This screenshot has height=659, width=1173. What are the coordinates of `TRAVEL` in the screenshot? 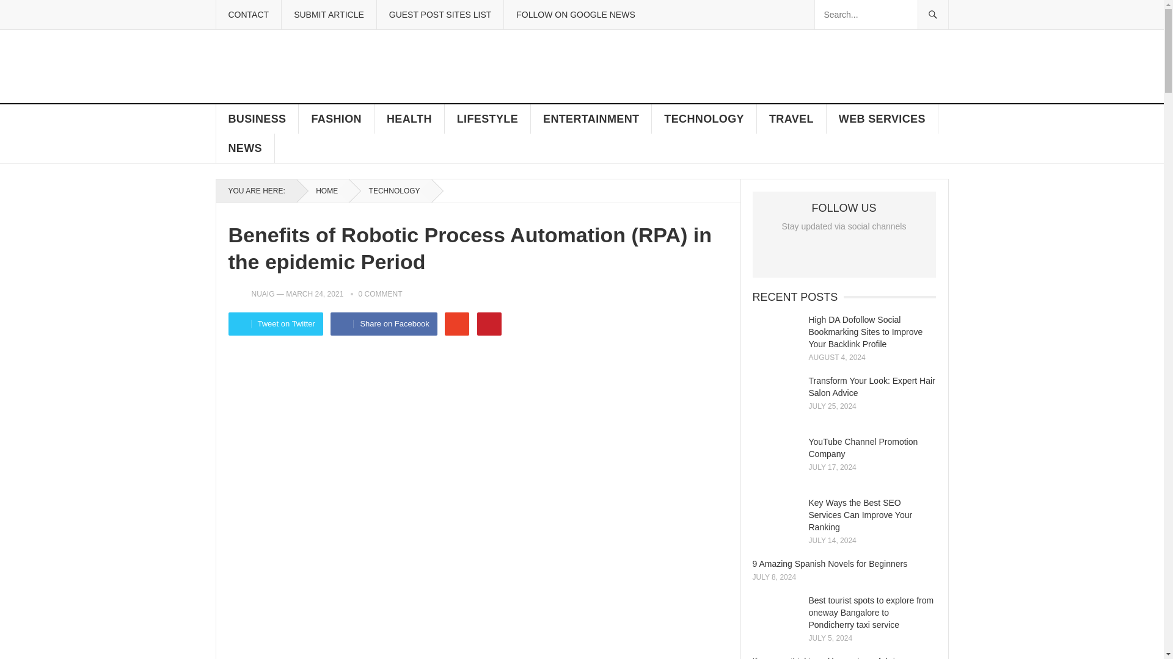 It's located at (792, 118).